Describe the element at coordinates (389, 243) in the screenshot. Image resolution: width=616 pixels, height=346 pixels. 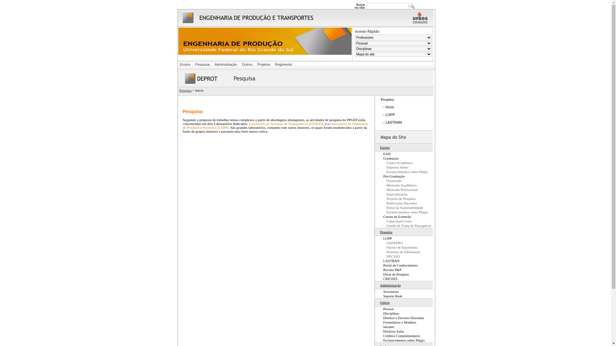
I see `GEDEPRO` at that location.